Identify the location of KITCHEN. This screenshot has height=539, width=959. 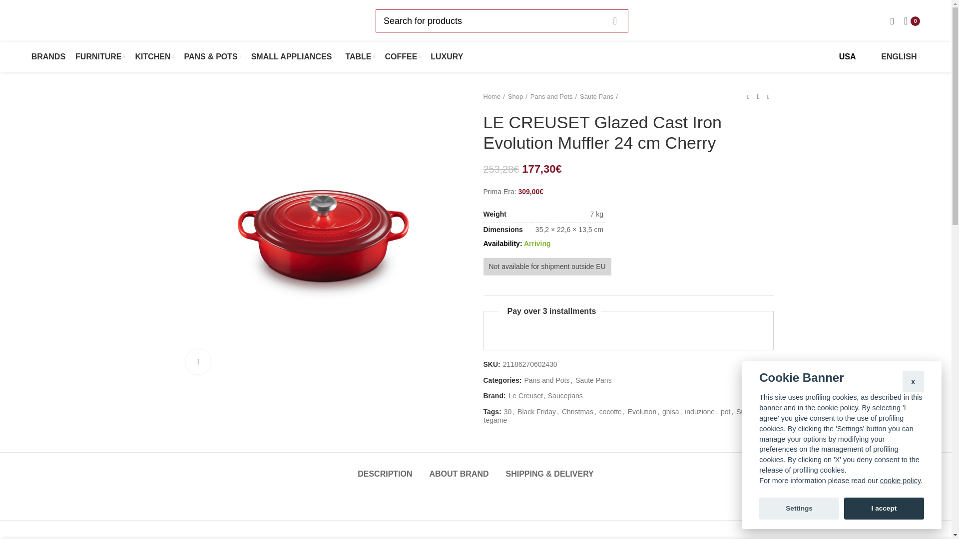
(154, 56).